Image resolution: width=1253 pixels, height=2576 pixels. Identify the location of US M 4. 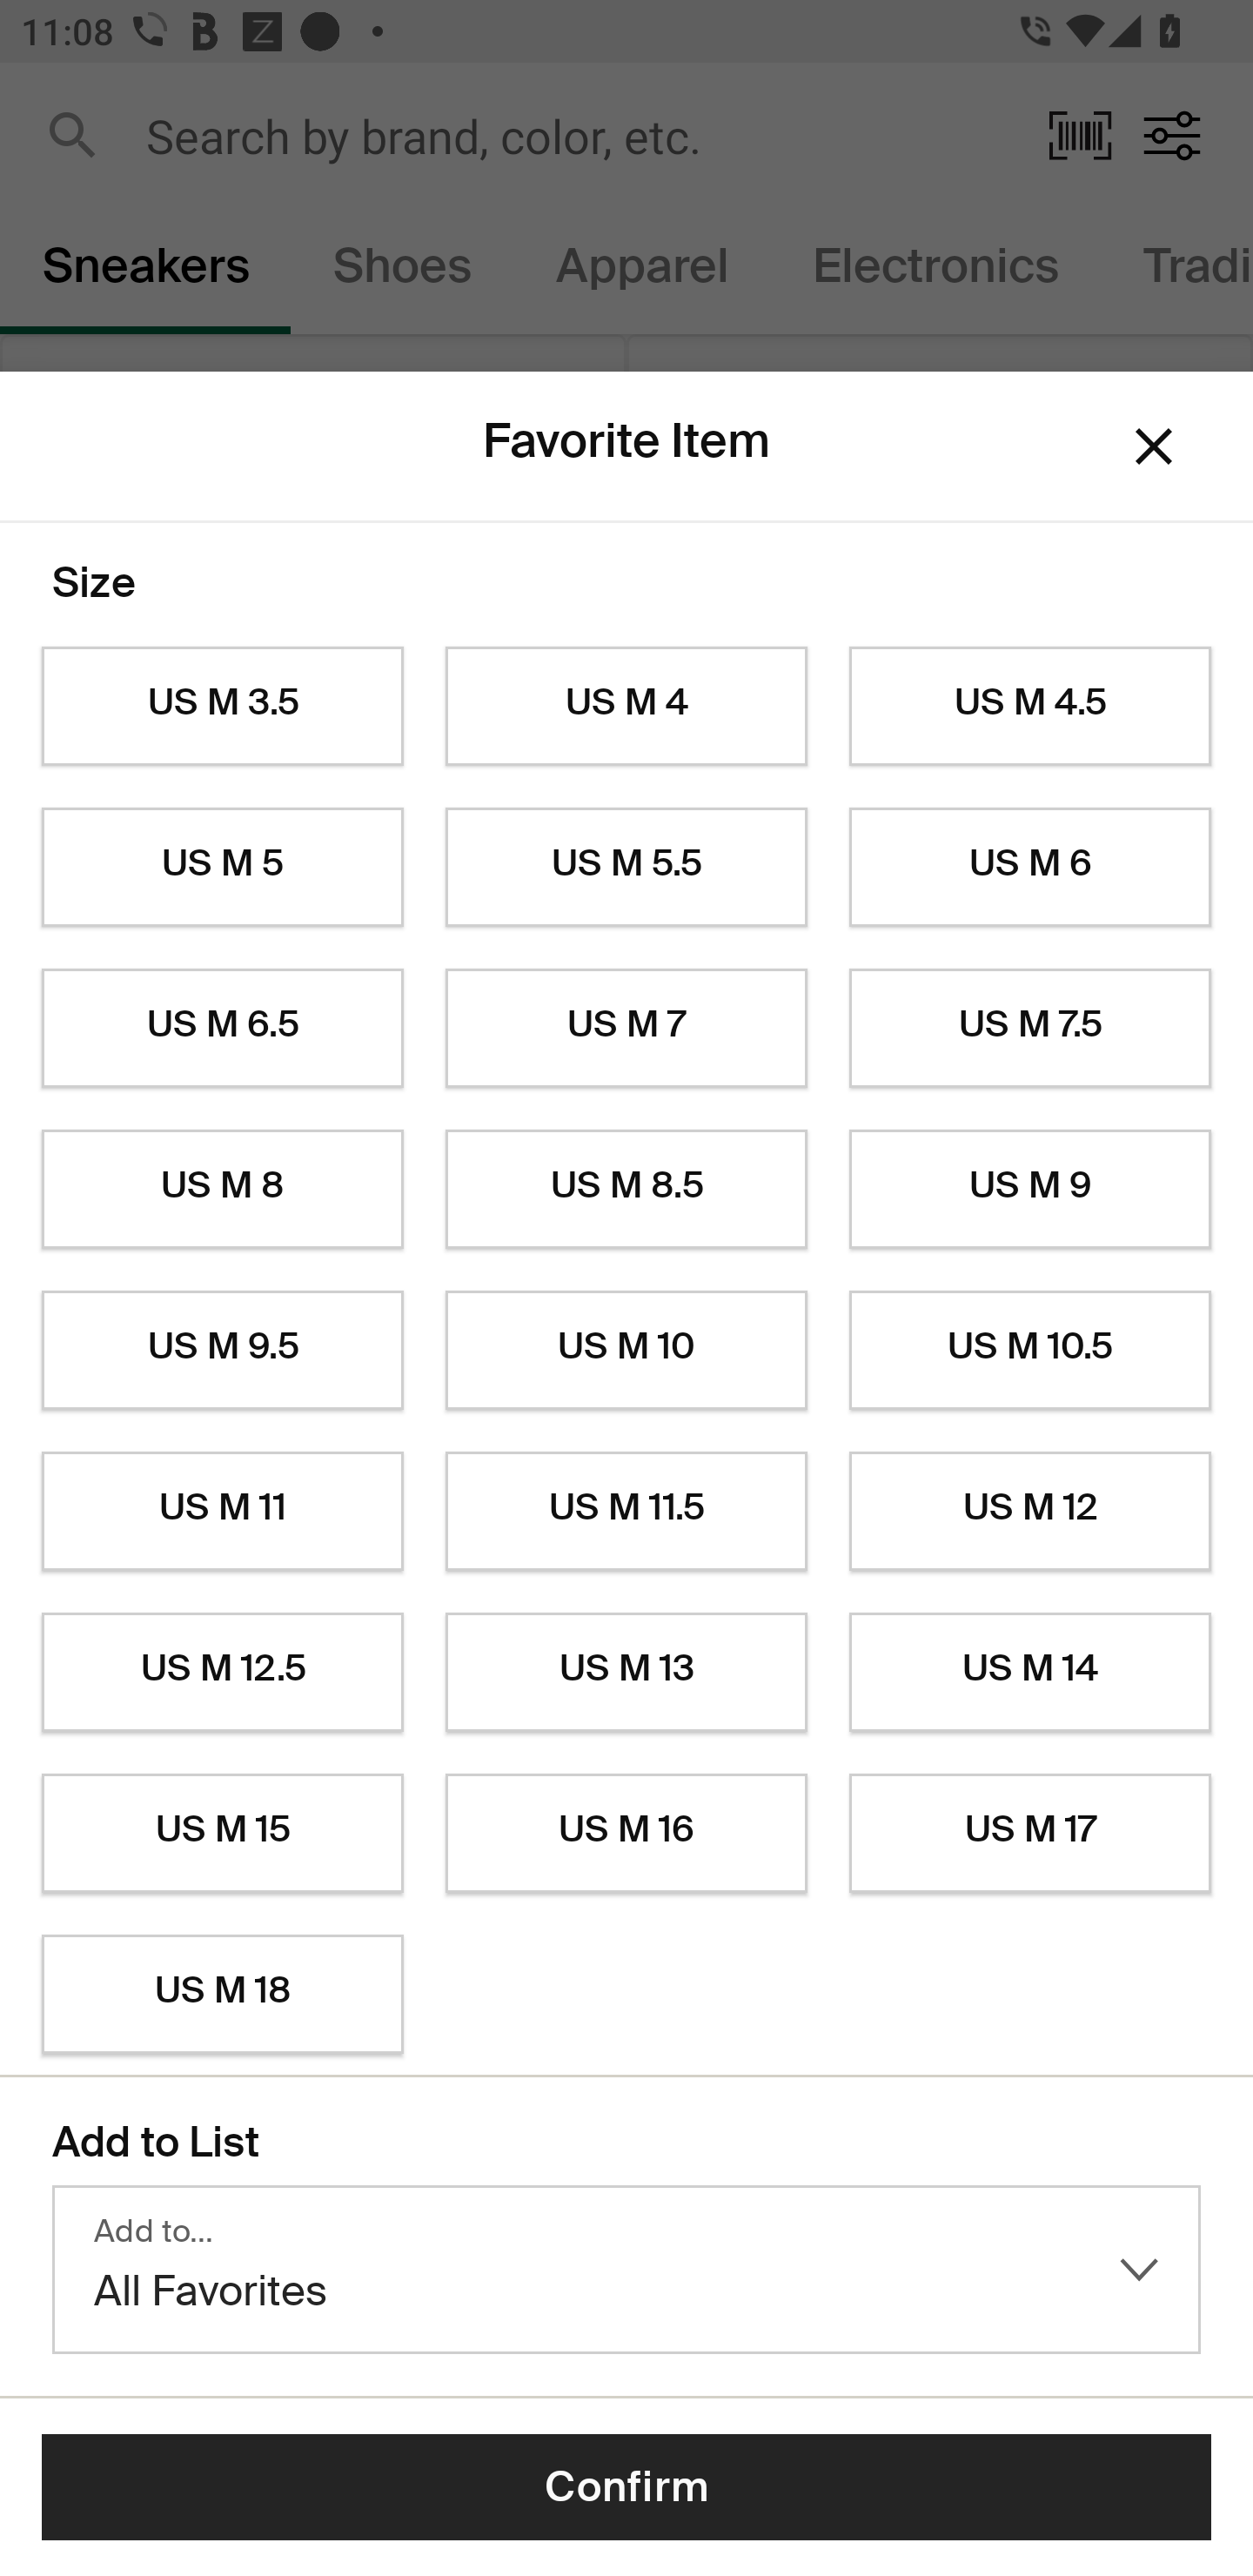
(626, 707).